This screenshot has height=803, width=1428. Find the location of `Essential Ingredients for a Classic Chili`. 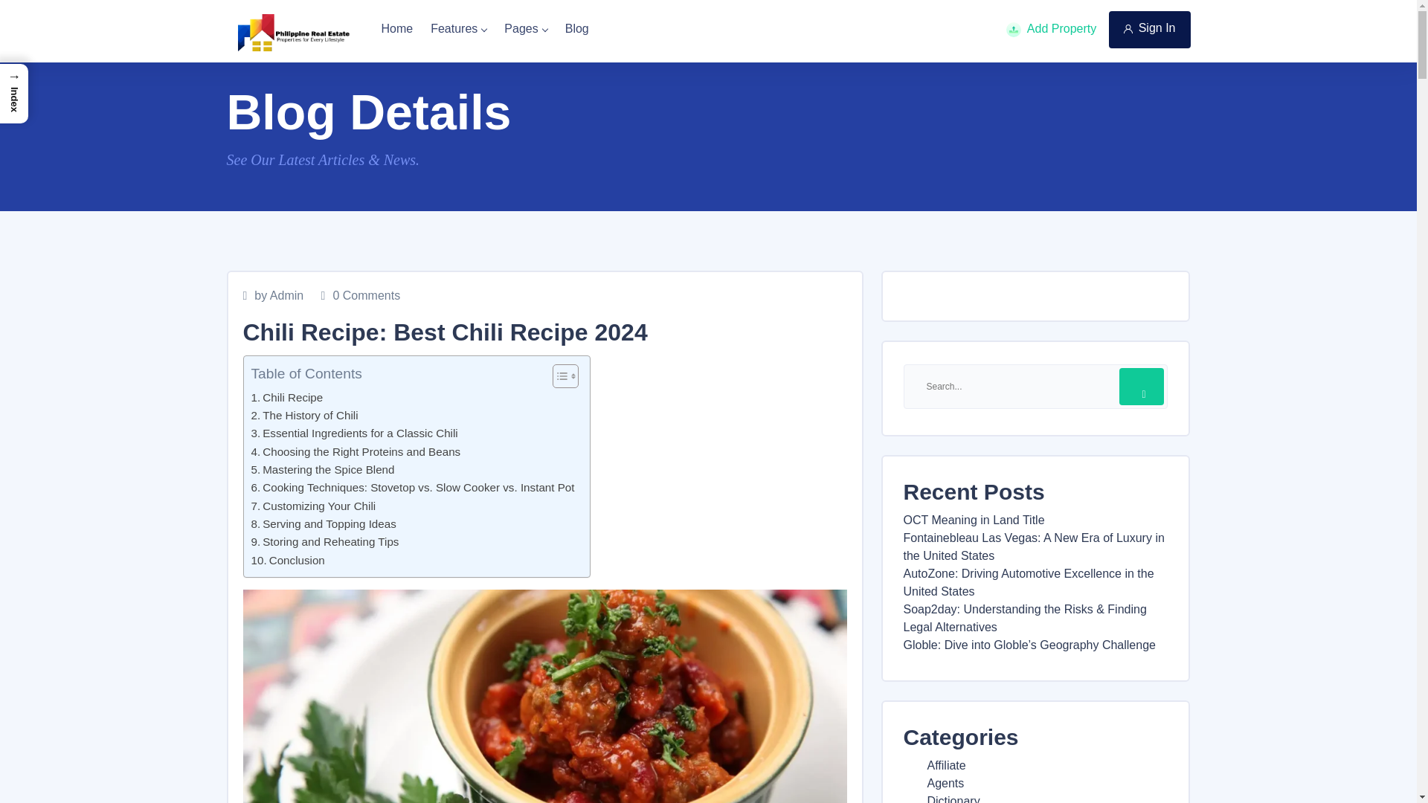

Essential Ingredients for a Classic Chili is located at coordinates (354, 433).